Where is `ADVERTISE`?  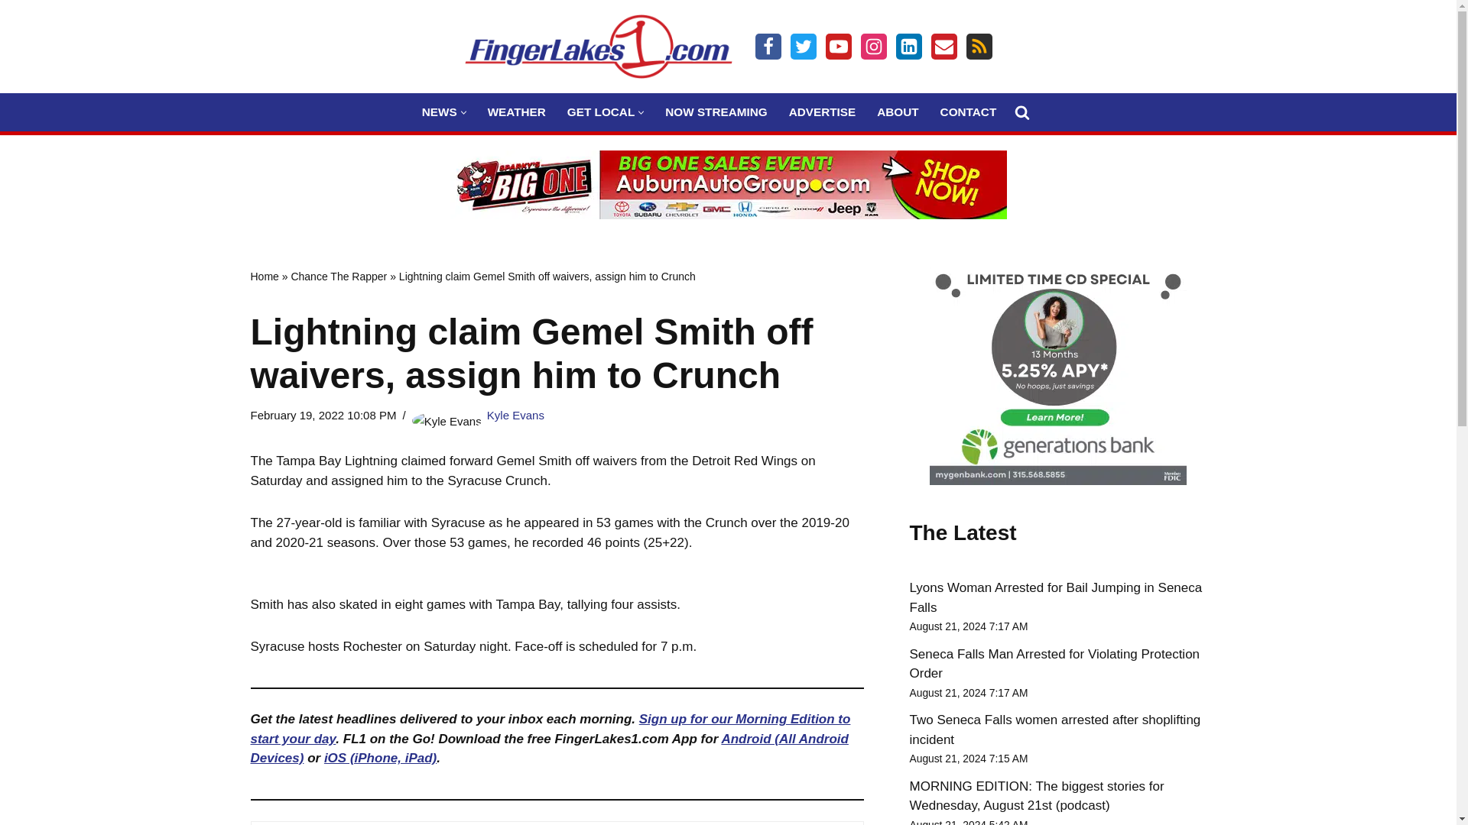
ADVERTISE is located at coordinates (823, 112).